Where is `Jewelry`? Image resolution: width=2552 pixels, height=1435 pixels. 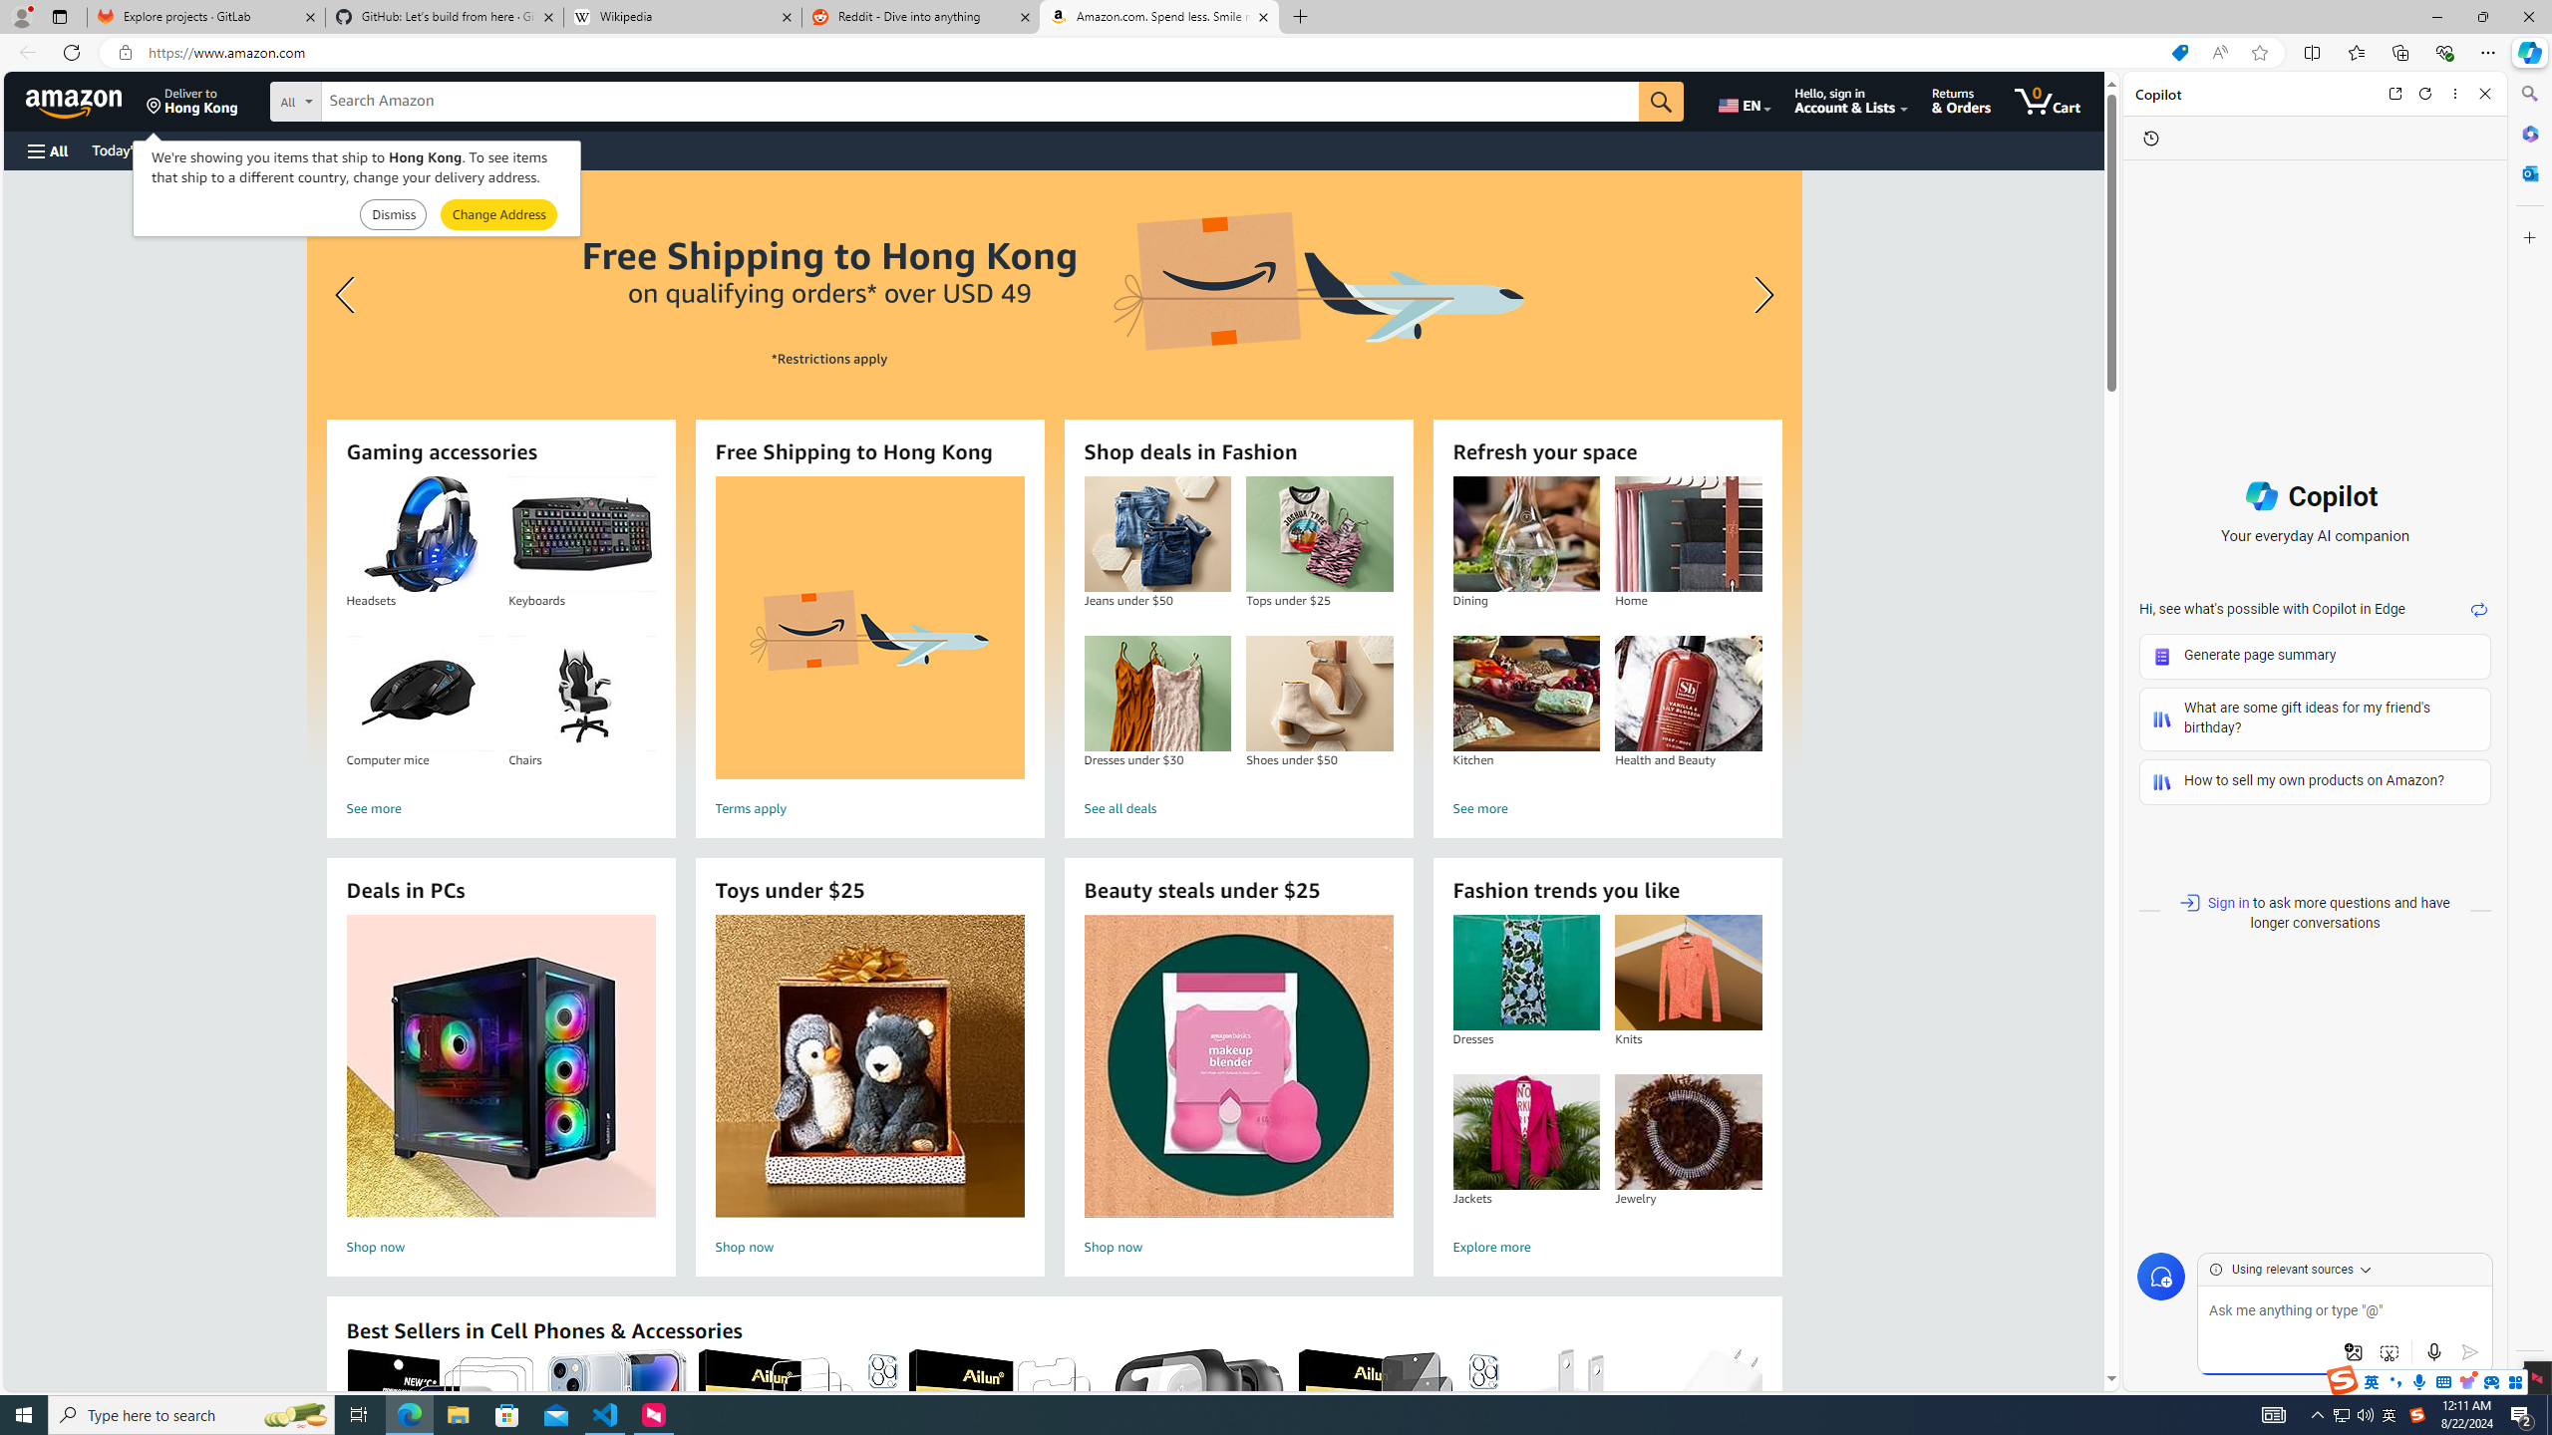
Jewelry is located at coordinates (1688, 1132).